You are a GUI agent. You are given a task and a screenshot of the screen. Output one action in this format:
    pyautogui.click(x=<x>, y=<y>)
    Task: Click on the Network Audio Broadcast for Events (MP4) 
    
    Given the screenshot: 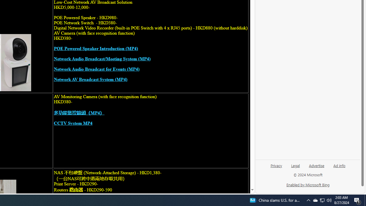 What is the action you would take?
    pyautogui.click(x=97, y=69)
    